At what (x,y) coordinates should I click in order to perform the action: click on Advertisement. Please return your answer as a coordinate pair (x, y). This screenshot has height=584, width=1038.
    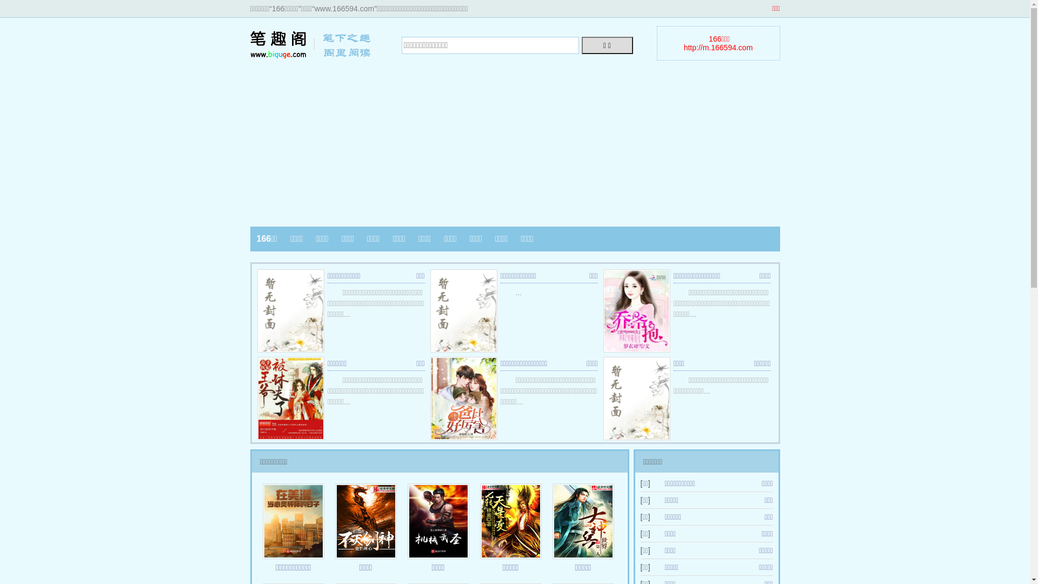
    Looking at the image, I should click on (515, 143).